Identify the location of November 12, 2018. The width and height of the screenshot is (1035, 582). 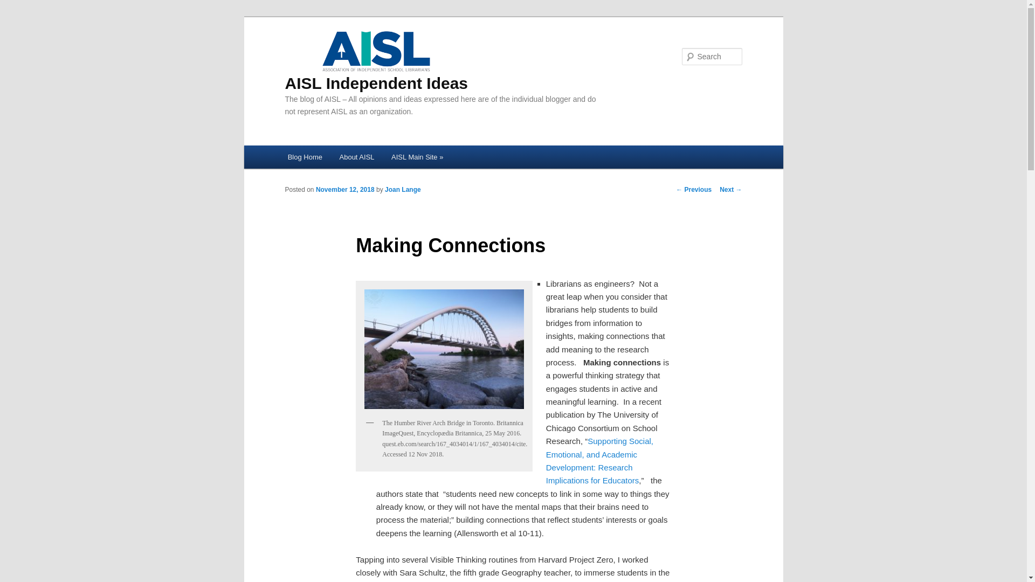
(345, 189).